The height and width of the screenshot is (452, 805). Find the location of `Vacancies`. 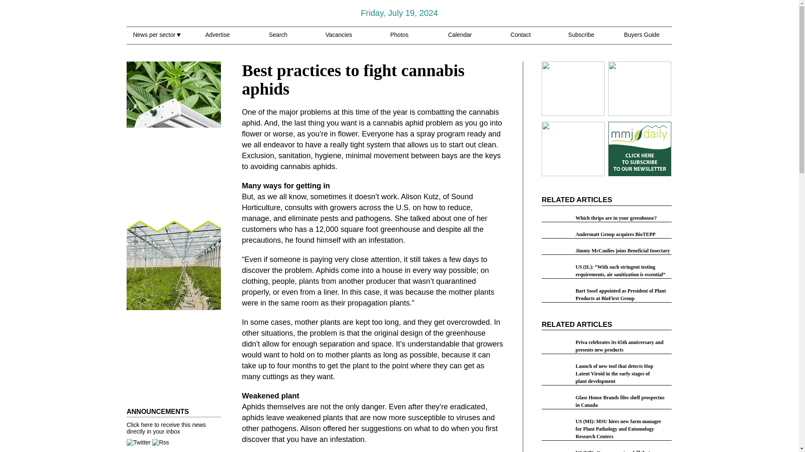

Vacancies is located at coordinates (339, 39).